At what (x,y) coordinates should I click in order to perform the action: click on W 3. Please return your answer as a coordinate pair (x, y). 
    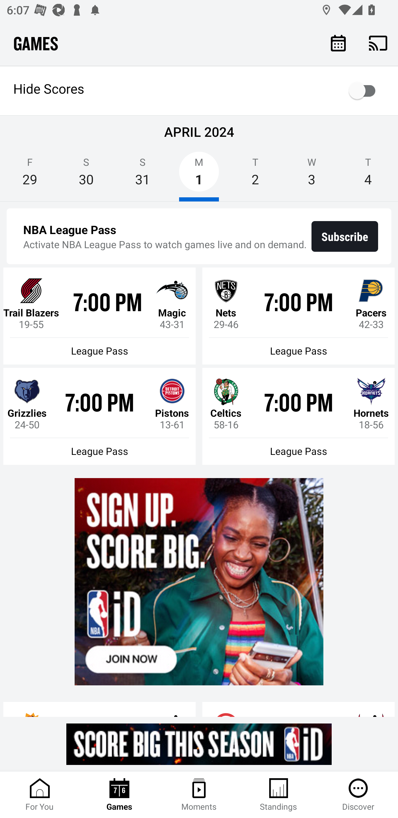
    Looking at the image, I should click on (311, 175).